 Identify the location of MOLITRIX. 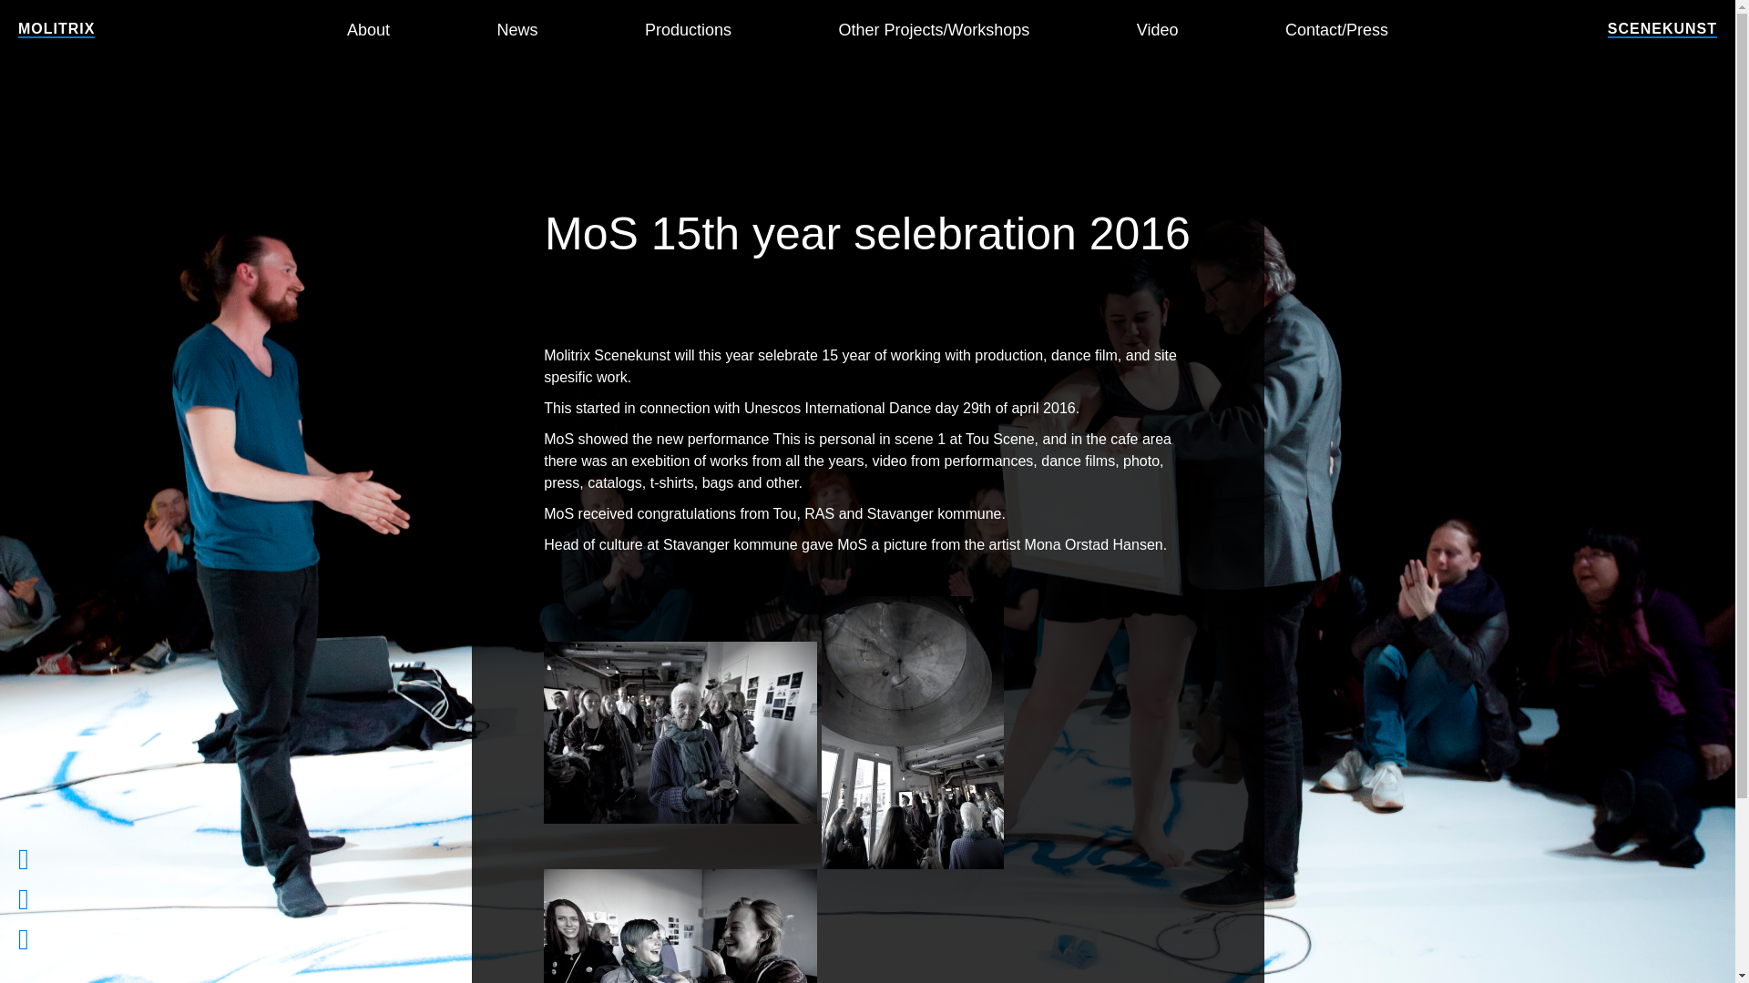
(56, 29).